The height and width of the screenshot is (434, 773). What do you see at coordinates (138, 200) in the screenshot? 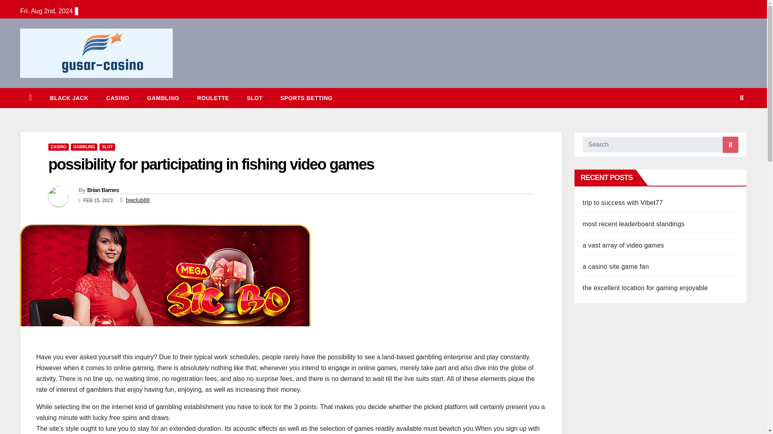
I see `bwclub88` at bounding box center [138, 200].